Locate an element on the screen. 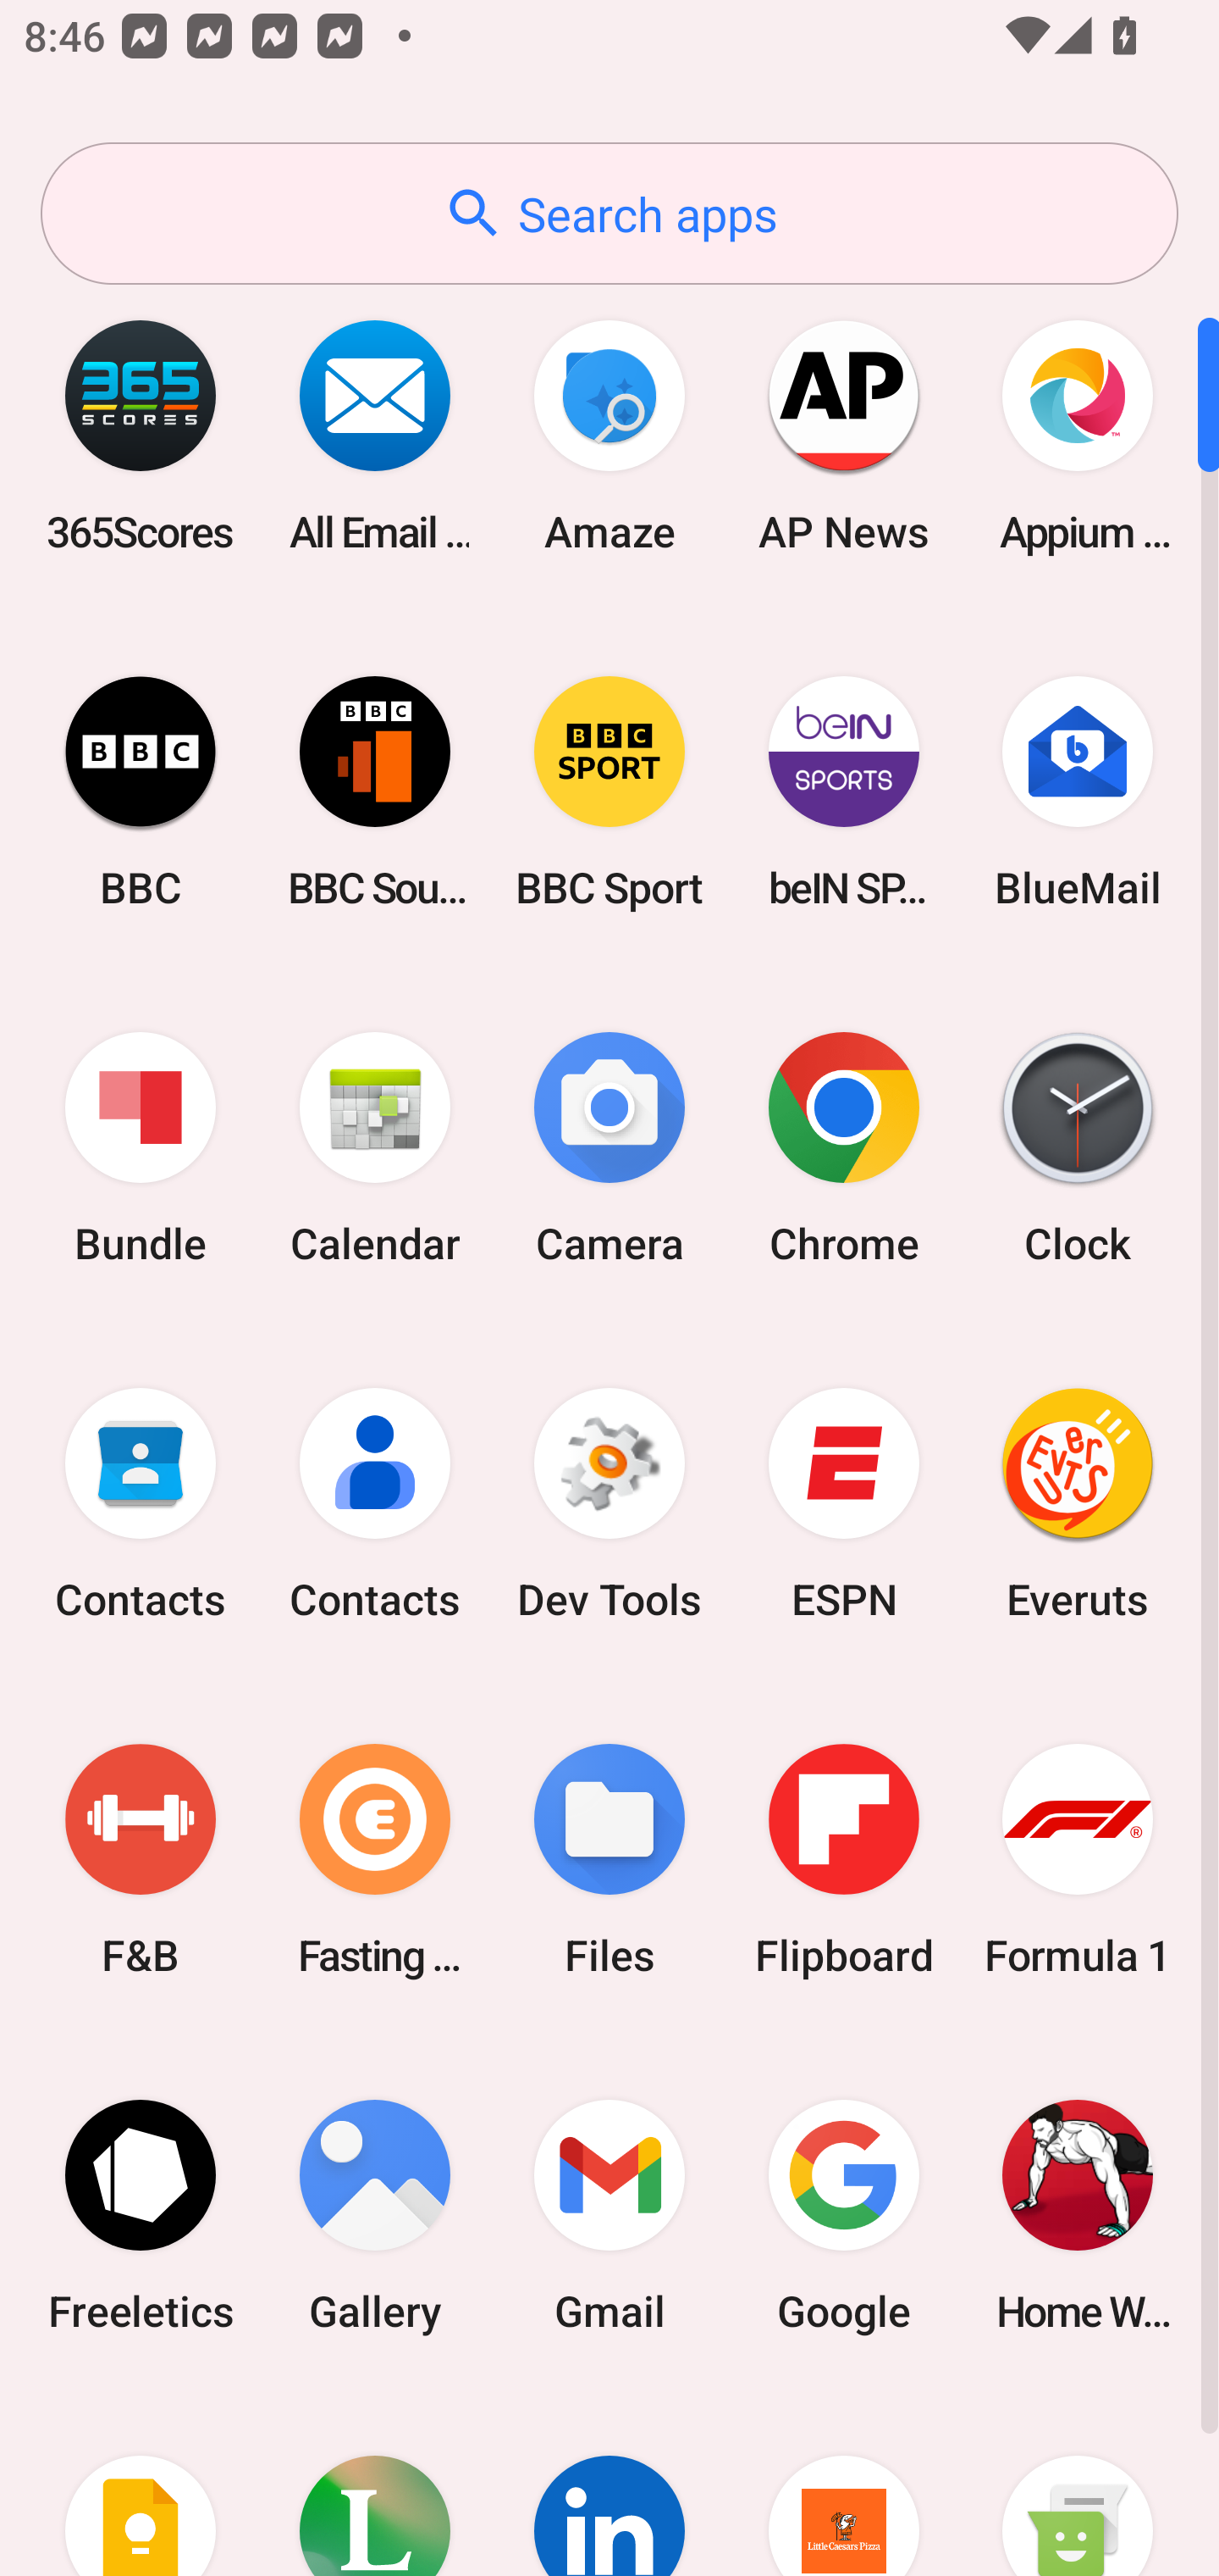 The height and width of the screenshot is (2576, 1219). All Email Connect is located at coordinates (375, 436).